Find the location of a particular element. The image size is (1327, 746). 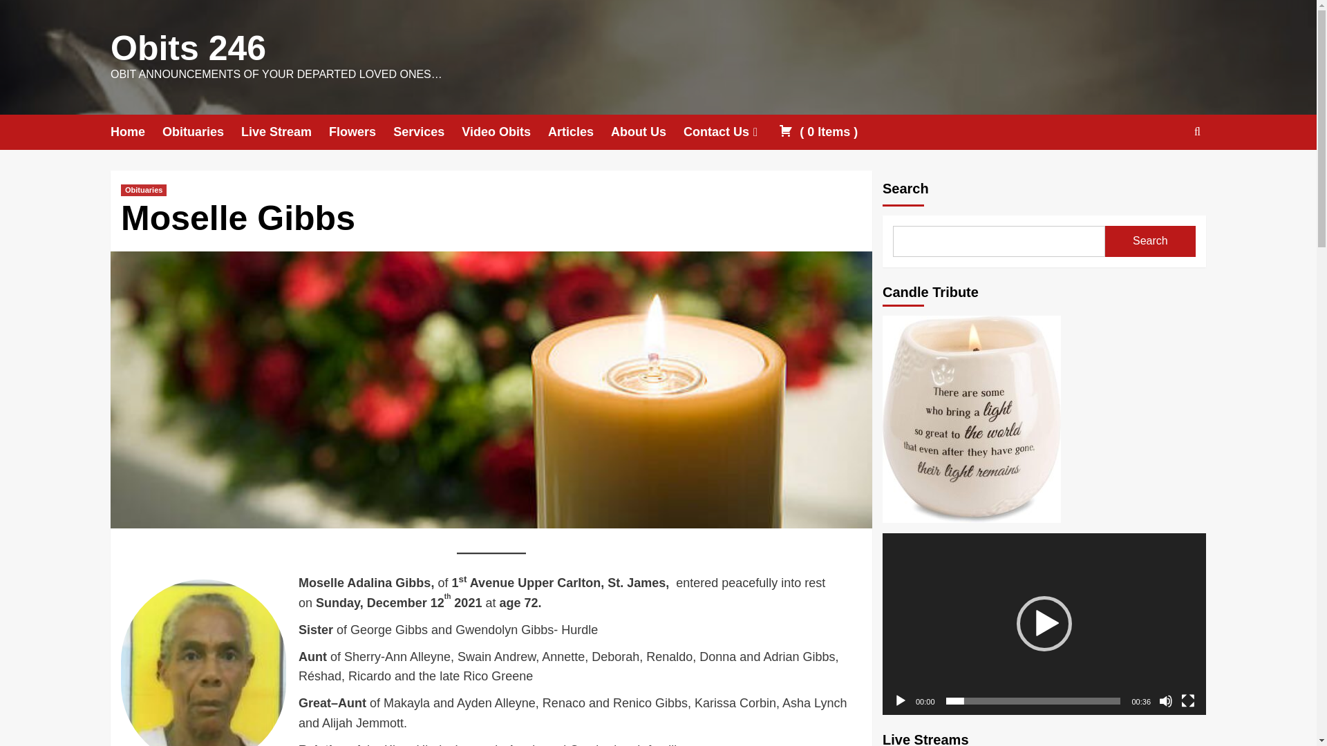

Obits 246 is located at coordinates (188, 48).